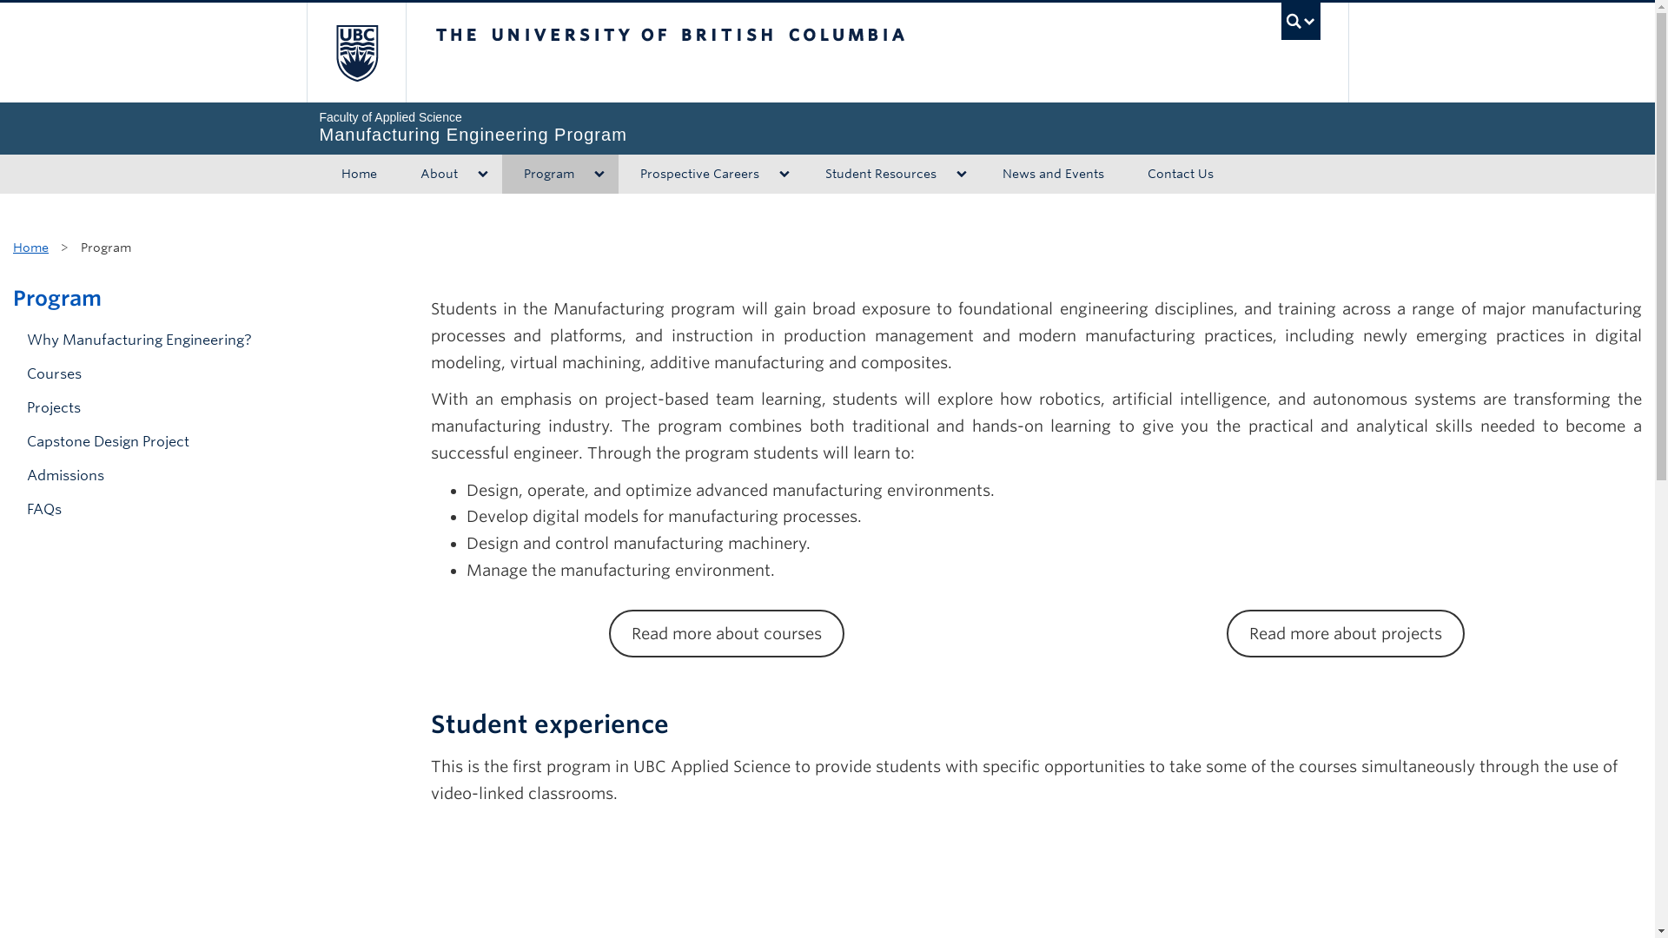 The height and width of the screenshot is (938, 1668). I want to click on The University of British Columbia, so click(827, 127).